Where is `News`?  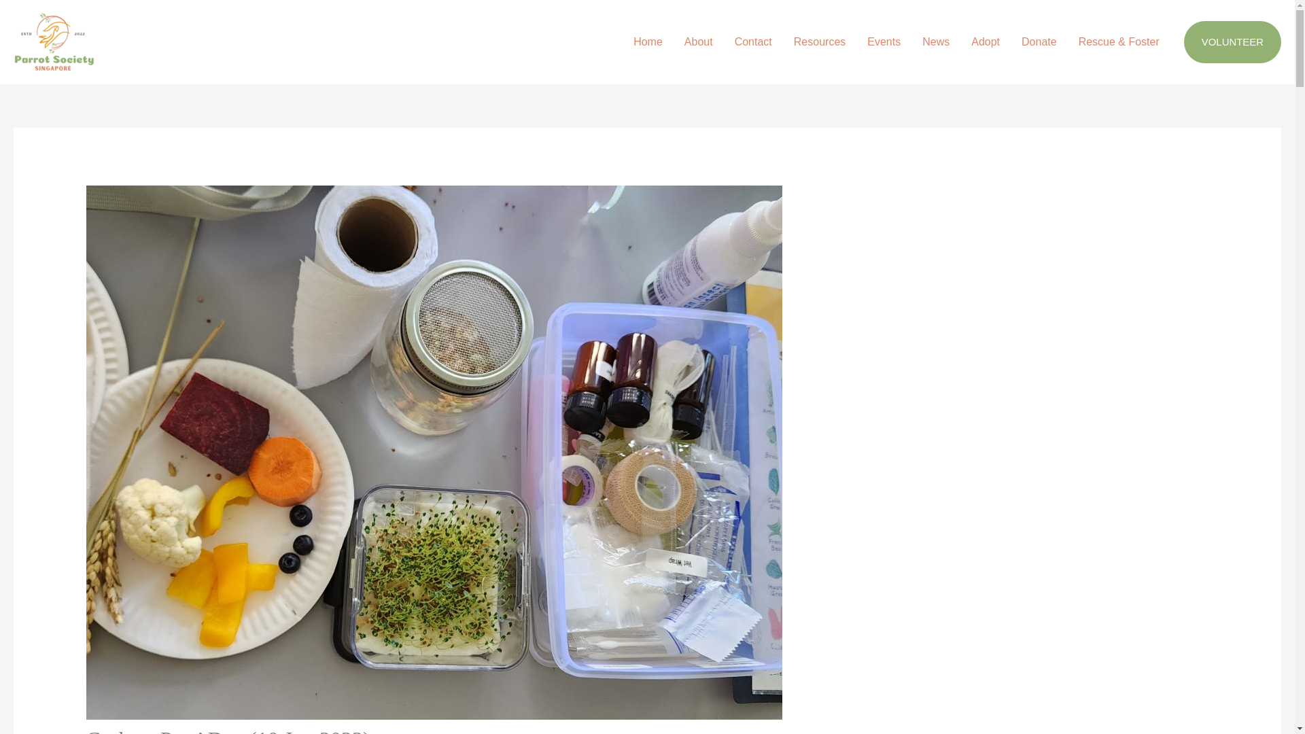 News is located at coordinates (935, 42).